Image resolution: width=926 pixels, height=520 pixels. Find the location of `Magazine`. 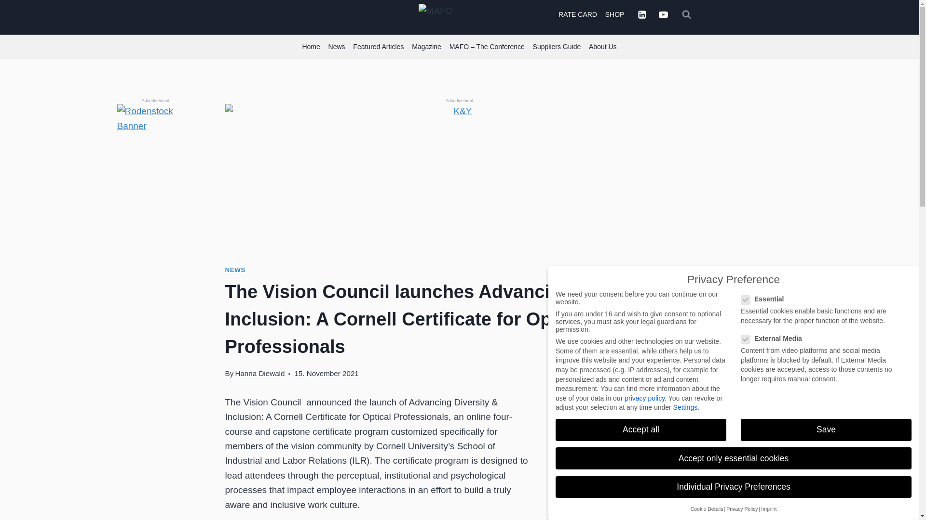

Magazine is located at coordinates (426, 47).